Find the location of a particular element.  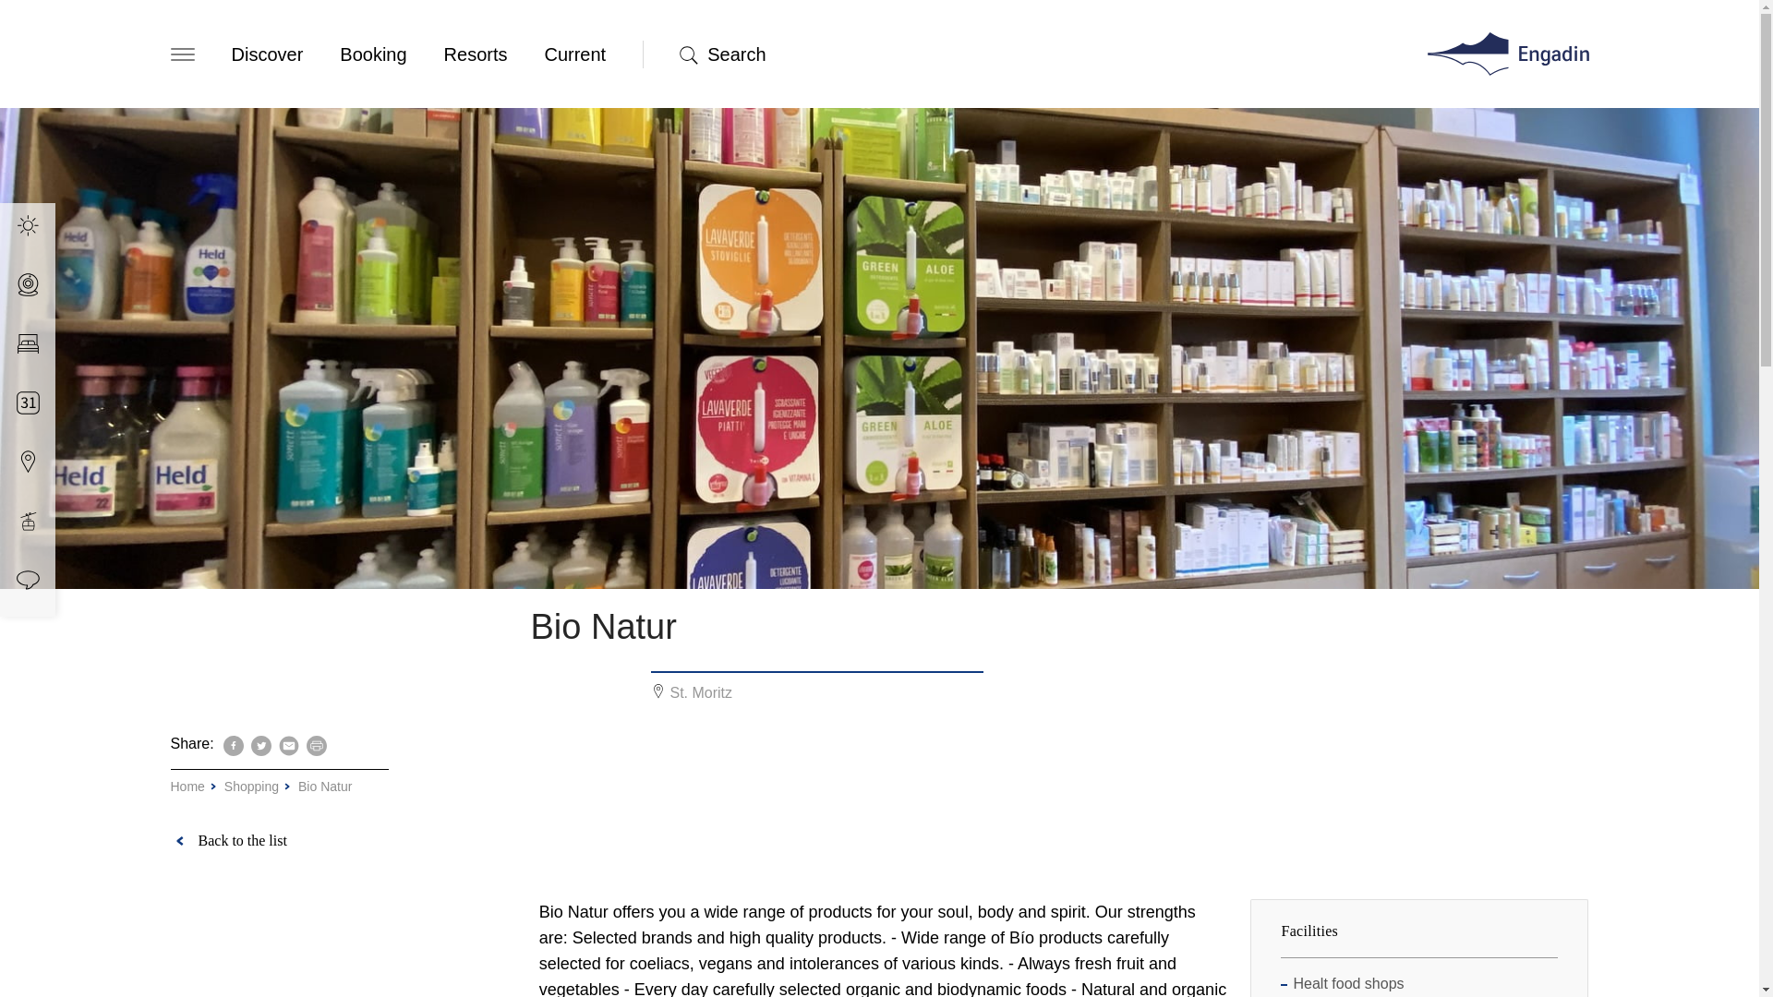

Discover is located at coordinates (266, 54).